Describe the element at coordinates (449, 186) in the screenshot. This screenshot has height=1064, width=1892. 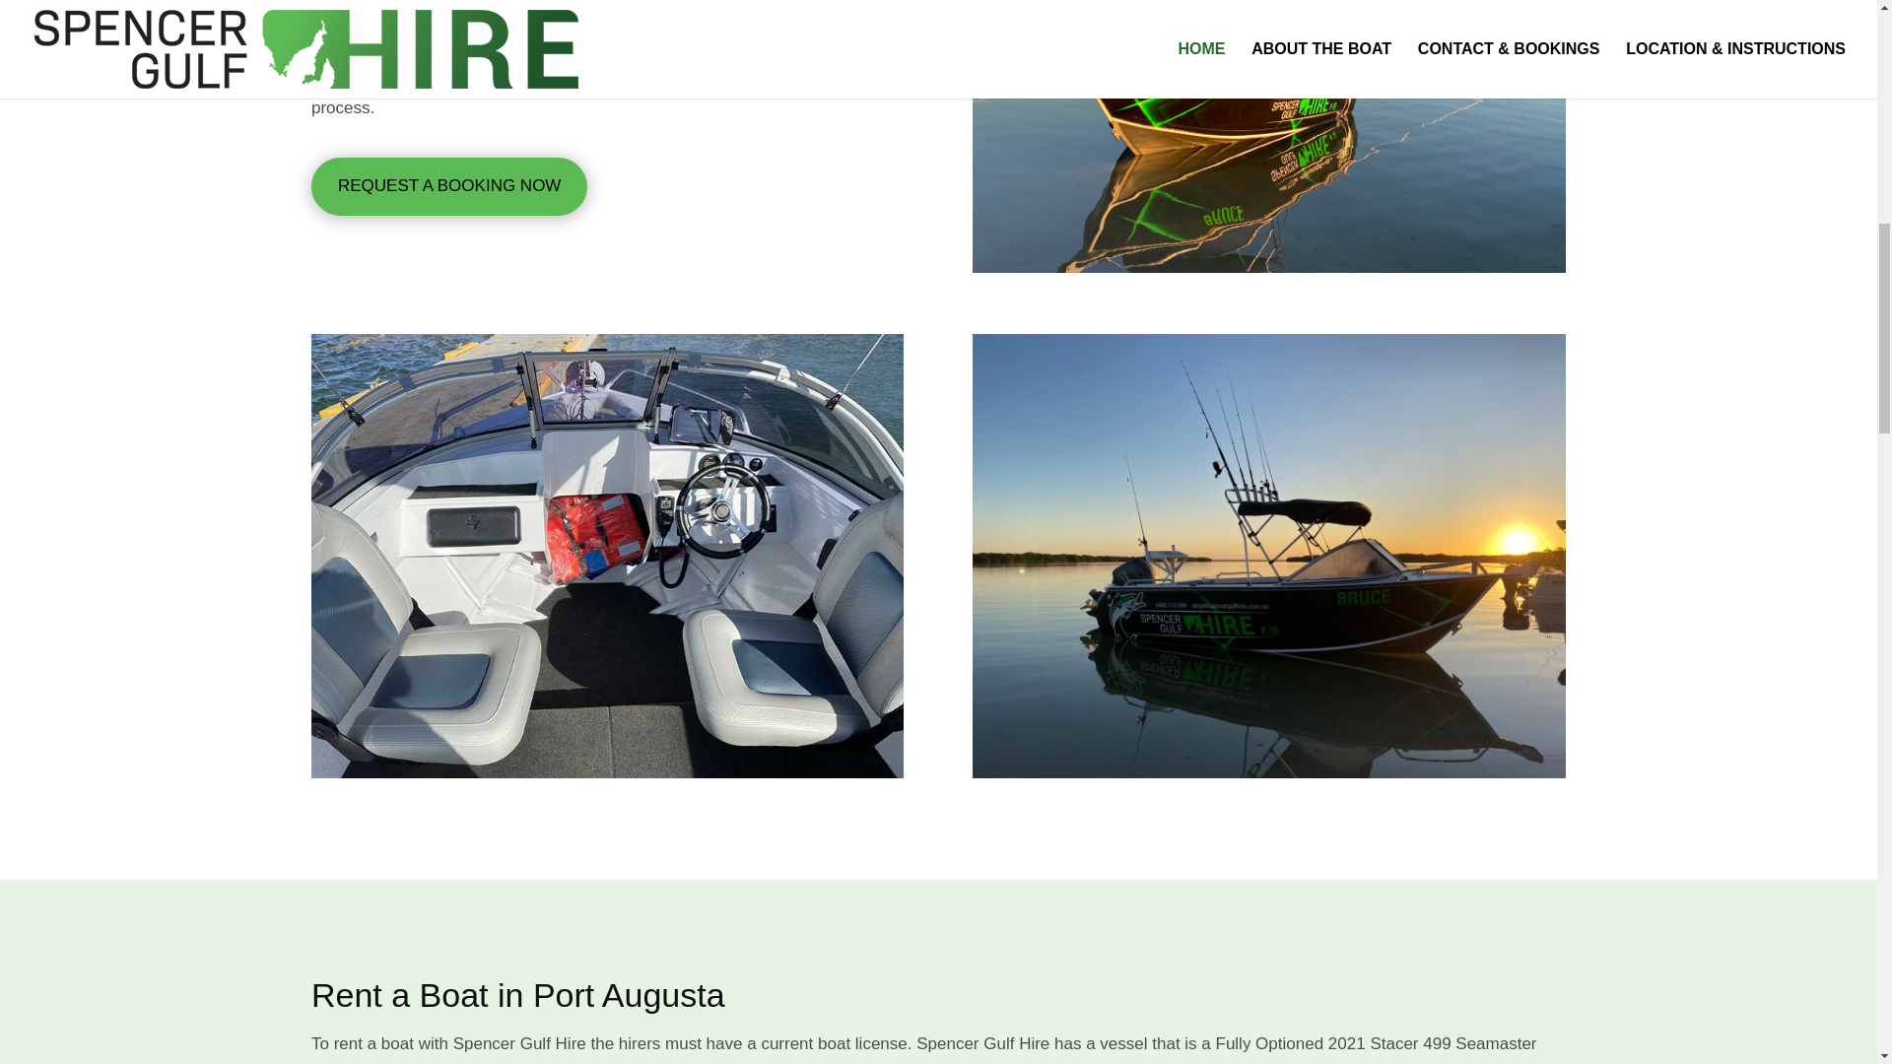
I see `REQUEST A BOOKING NOW` at that location.